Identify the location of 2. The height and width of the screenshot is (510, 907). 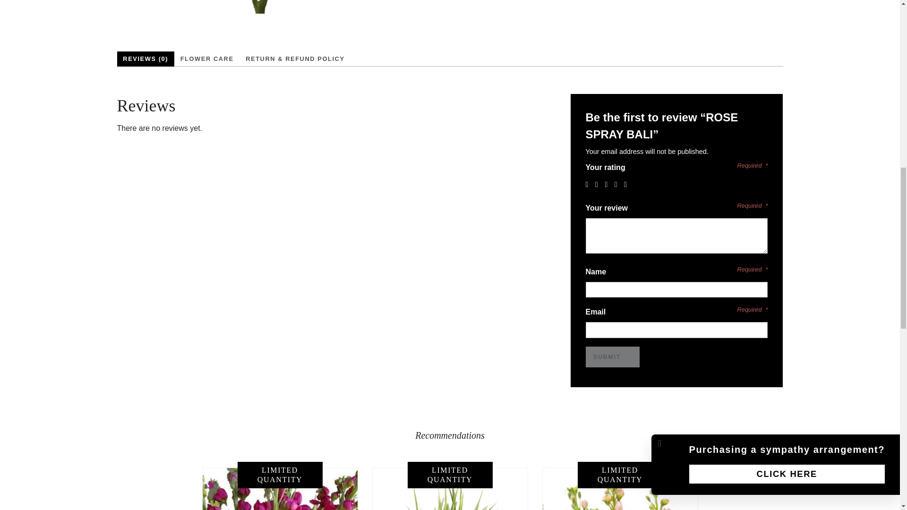
(599, 184).